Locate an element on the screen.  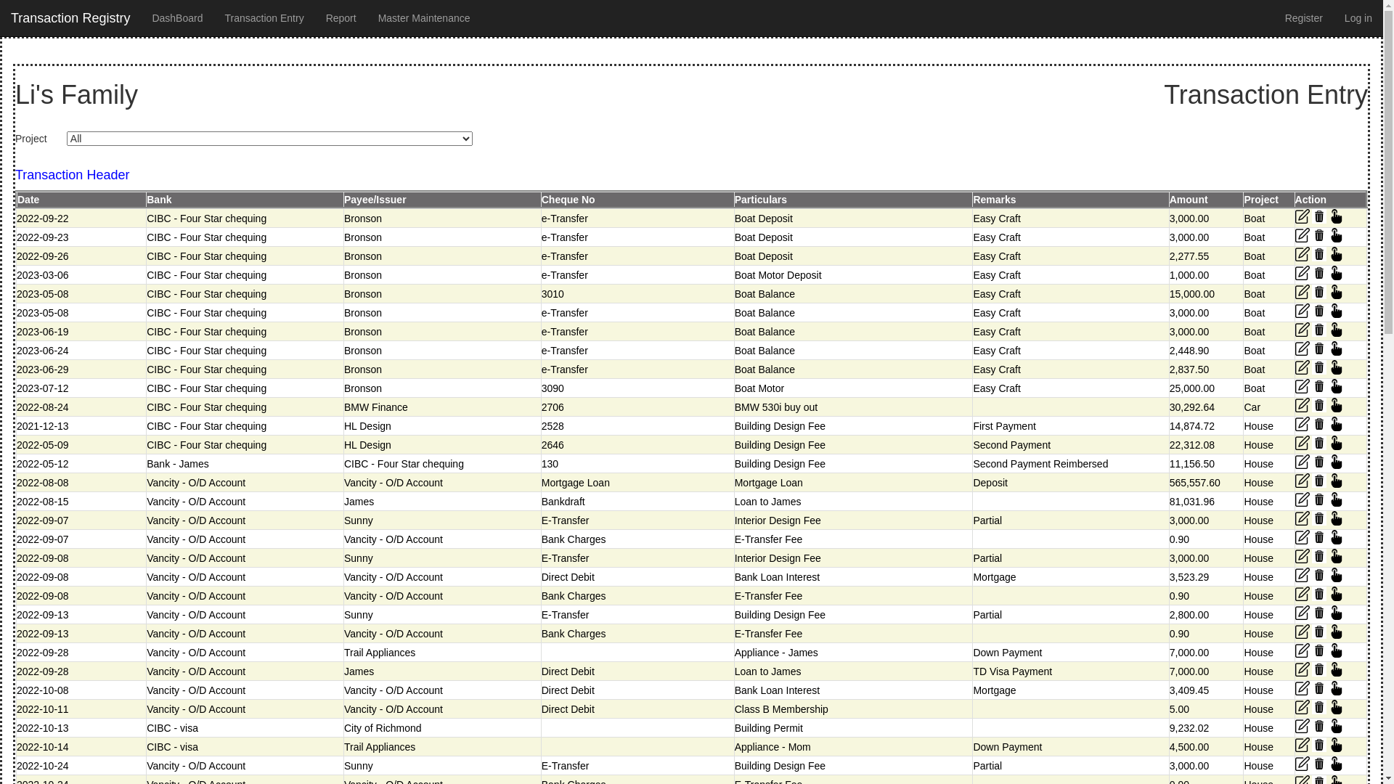
Delete is located at coordinates (1319, 613).